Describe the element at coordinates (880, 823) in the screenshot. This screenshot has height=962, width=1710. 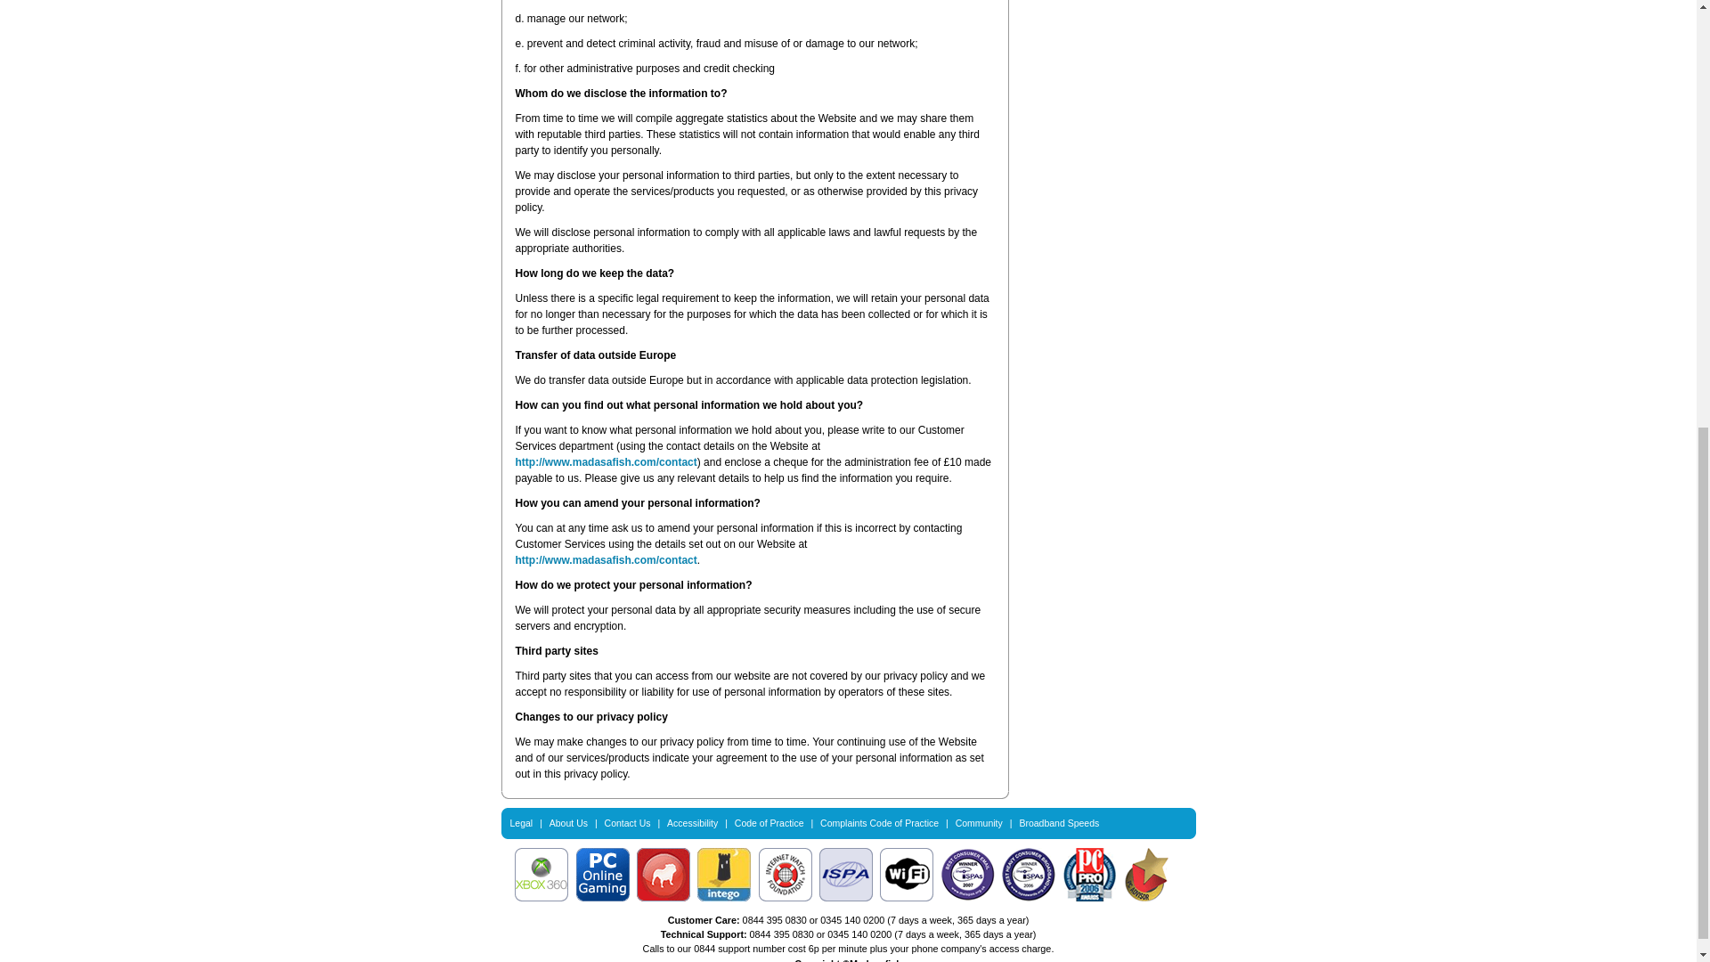
I see `Complaints Code of Practice` at that location.